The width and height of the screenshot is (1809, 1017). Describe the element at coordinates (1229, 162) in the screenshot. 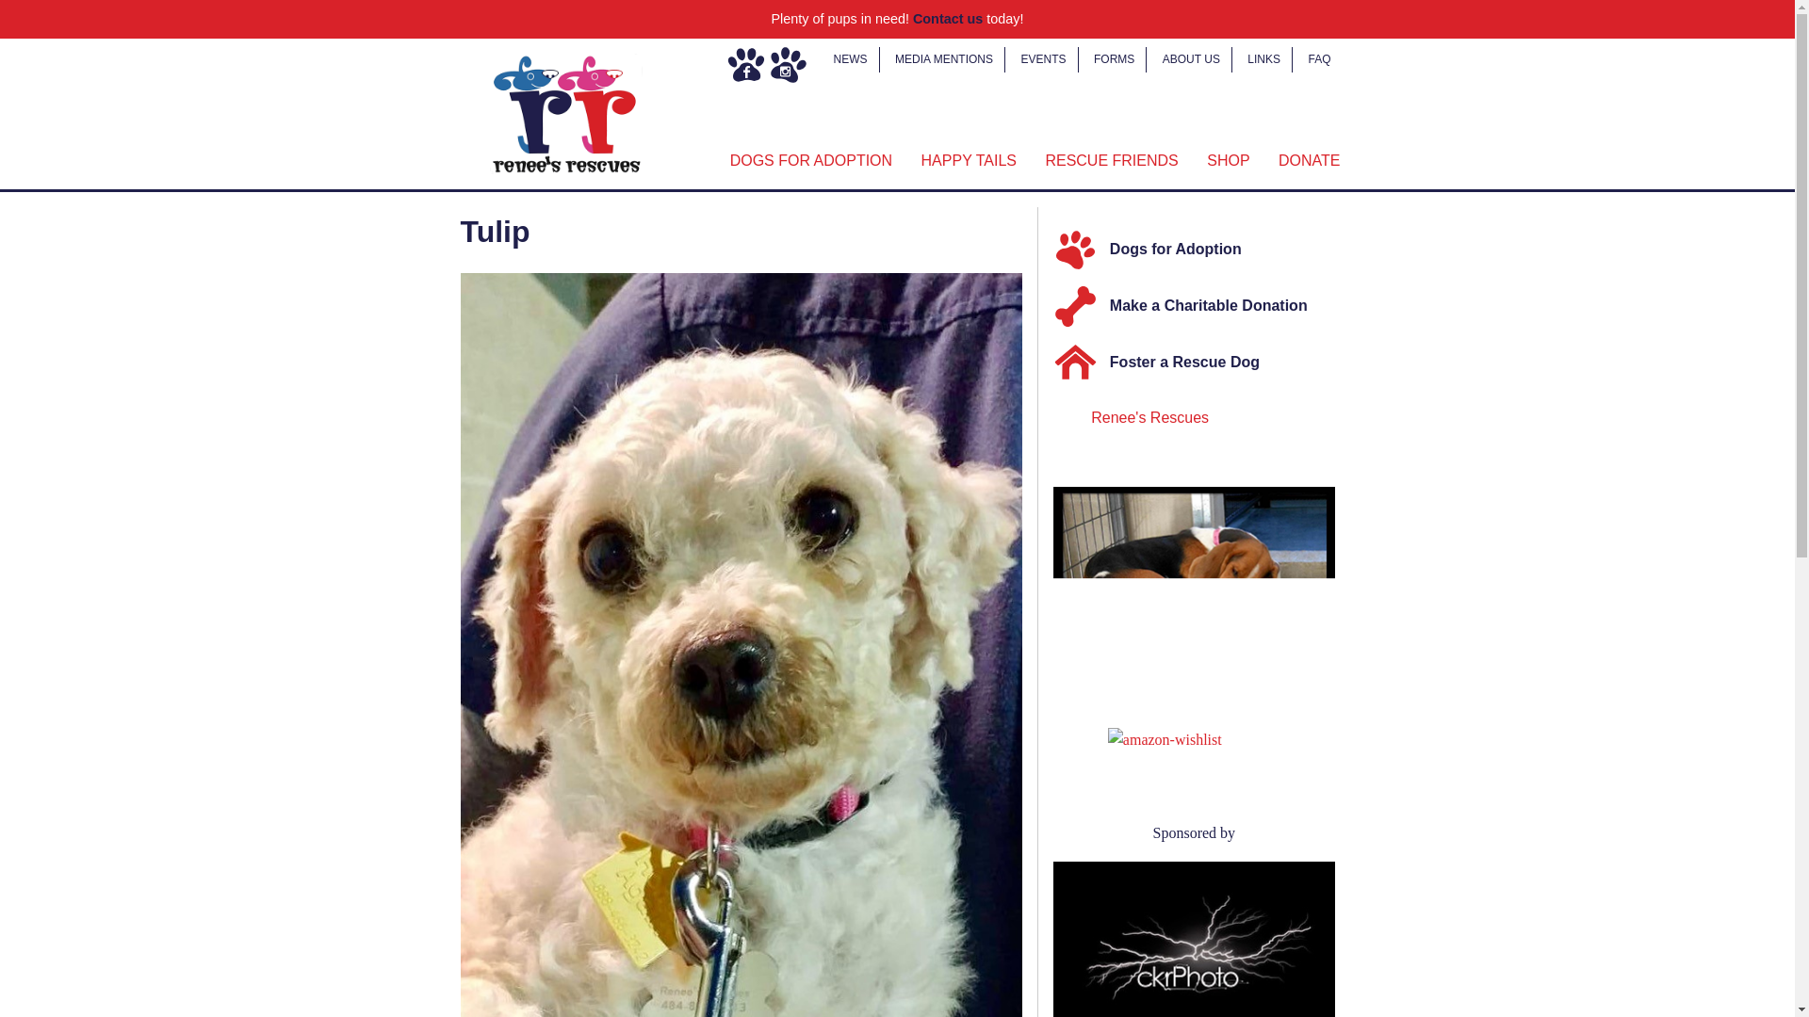

I see `SHOP` at that location.